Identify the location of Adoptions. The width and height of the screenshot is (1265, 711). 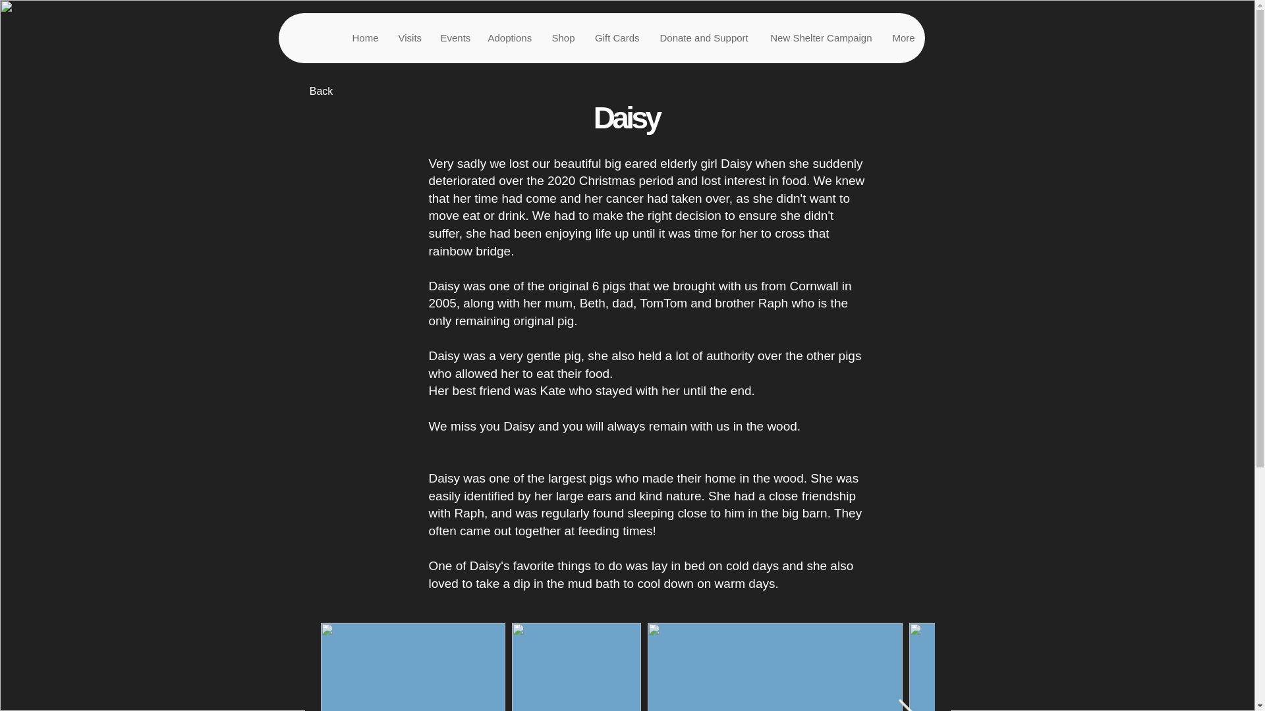
(509, 38).